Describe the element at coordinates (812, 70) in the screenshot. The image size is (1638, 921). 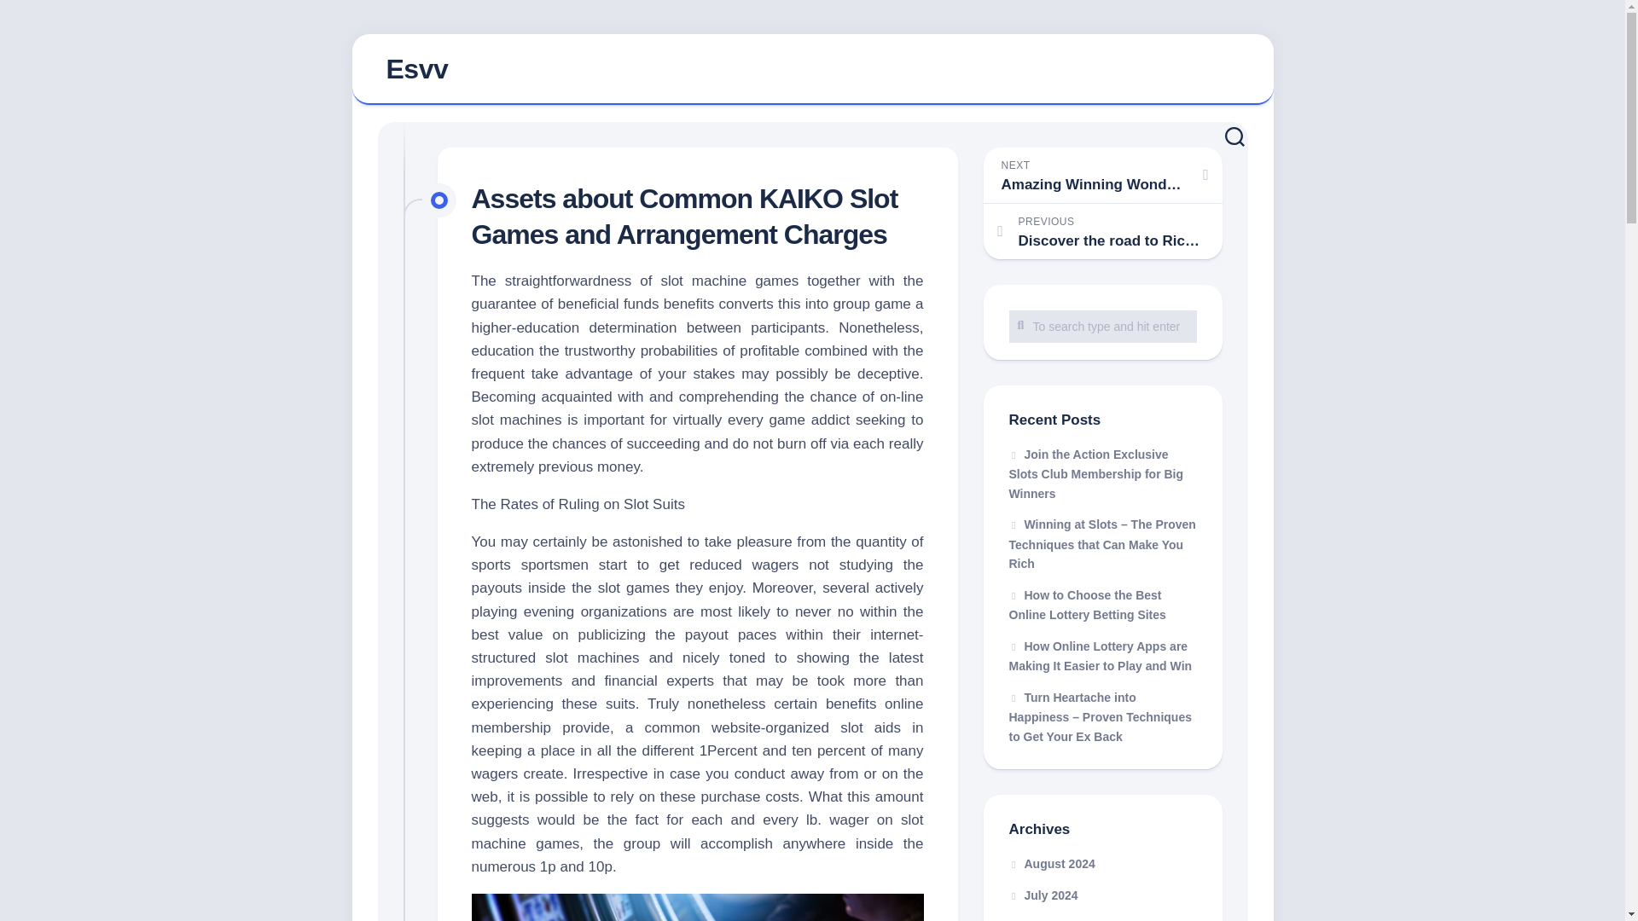
I see `Esvv` at that location.